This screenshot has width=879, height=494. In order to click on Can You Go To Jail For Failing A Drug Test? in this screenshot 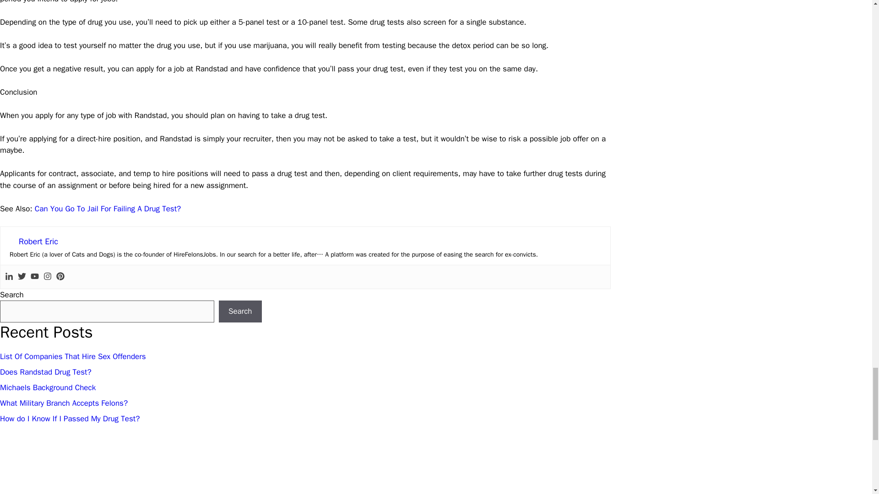, I will do `click(108, 209)`.